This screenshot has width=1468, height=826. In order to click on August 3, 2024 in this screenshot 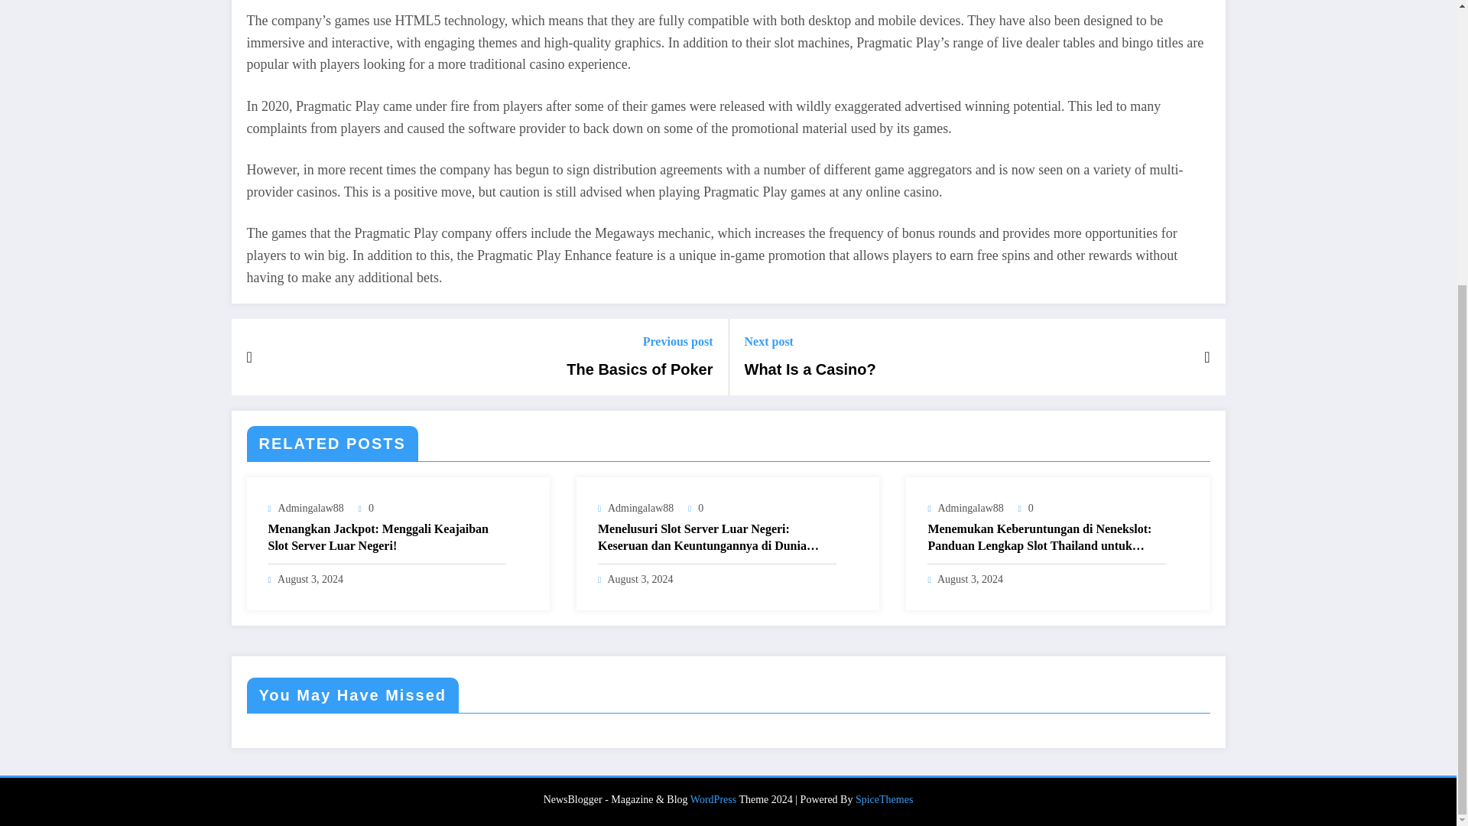, I will do `click(639, 578)`.